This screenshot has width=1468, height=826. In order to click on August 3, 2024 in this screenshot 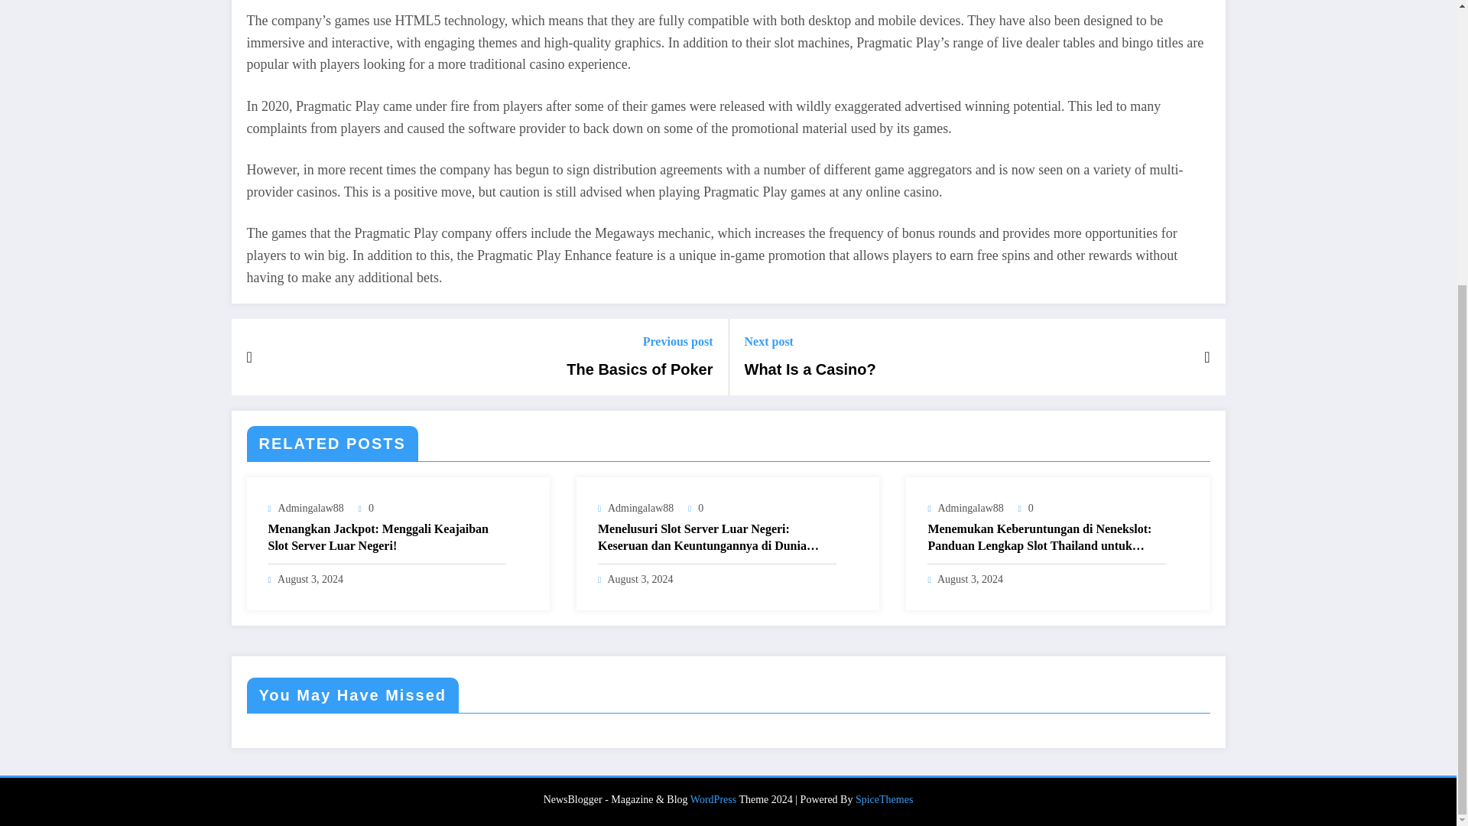, I will do `click(639, 578)`.